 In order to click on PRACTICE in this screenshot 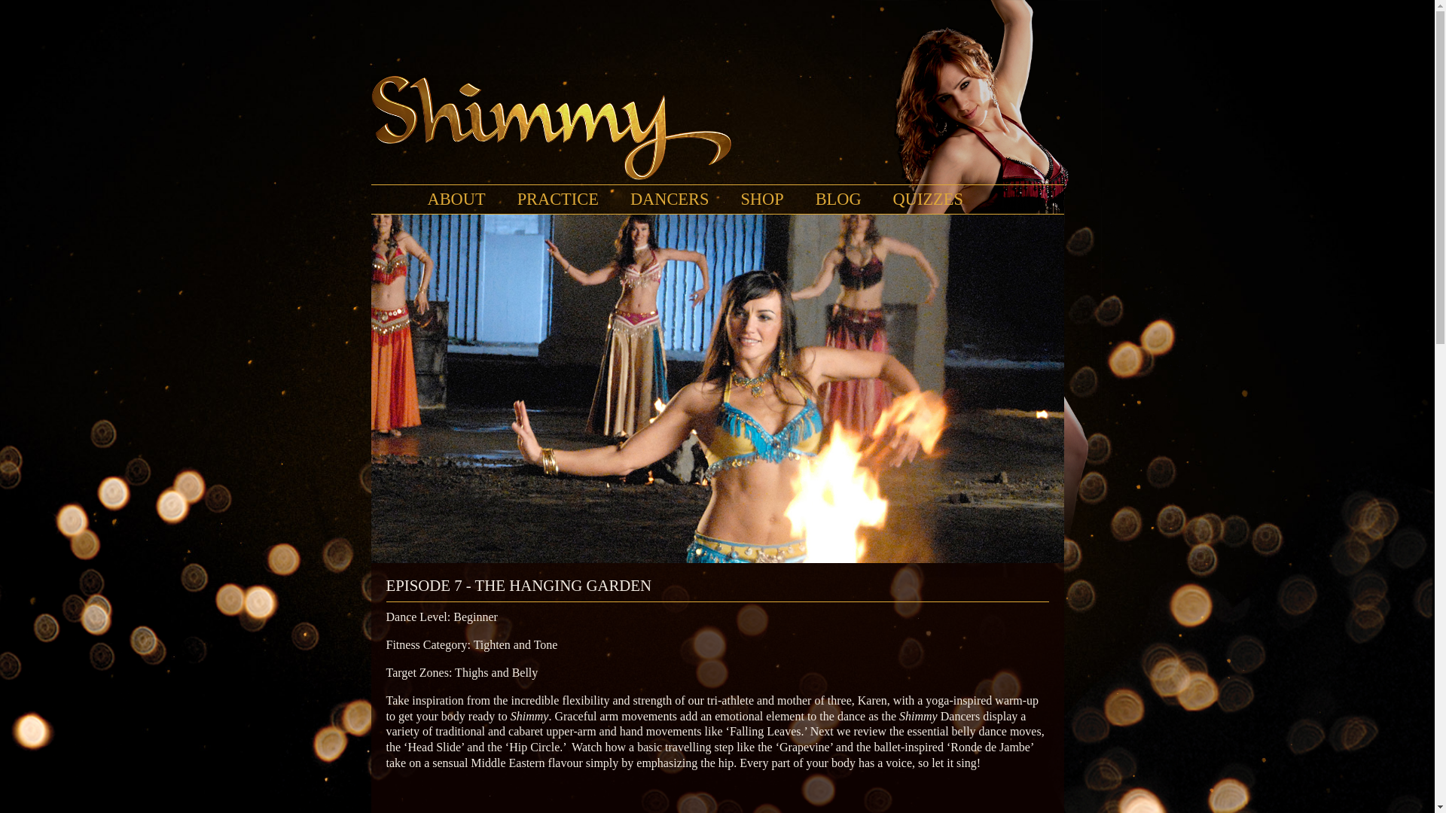, I will do `click(557, 199)`.